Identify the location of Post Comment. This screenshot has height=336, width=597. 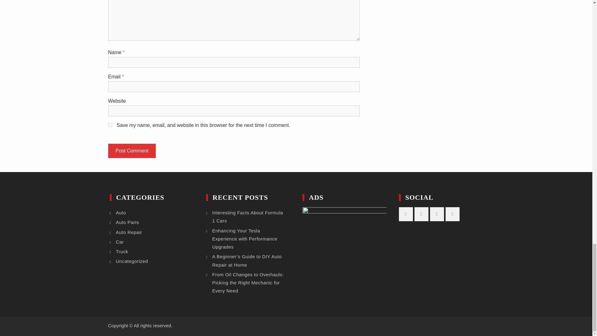
(132, 151).